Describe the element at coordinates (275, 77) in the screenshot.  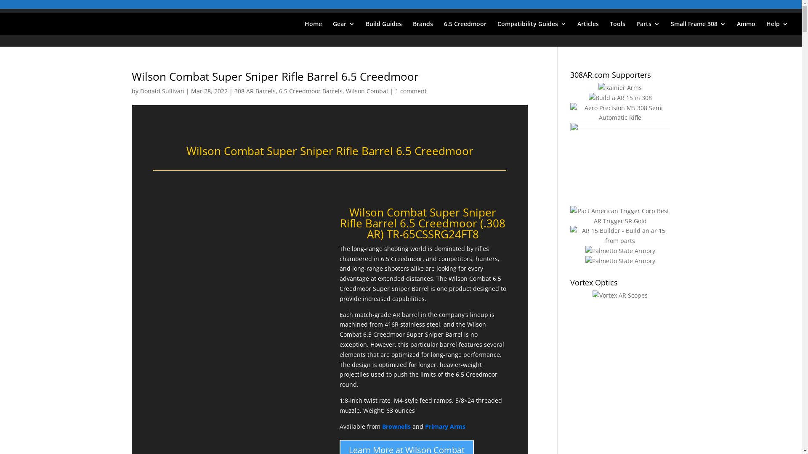
I see `Wilson Combat Super Sniper Rifle Barrel 6.5 Creedmoor` at that location.